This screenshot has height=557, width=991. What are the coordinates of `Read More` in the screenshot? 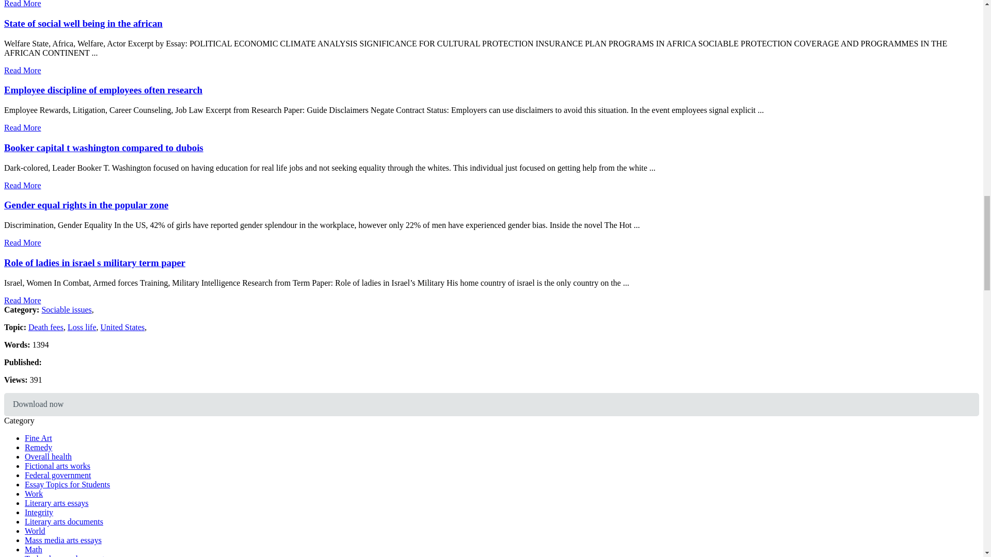 It's located at (23, 70).